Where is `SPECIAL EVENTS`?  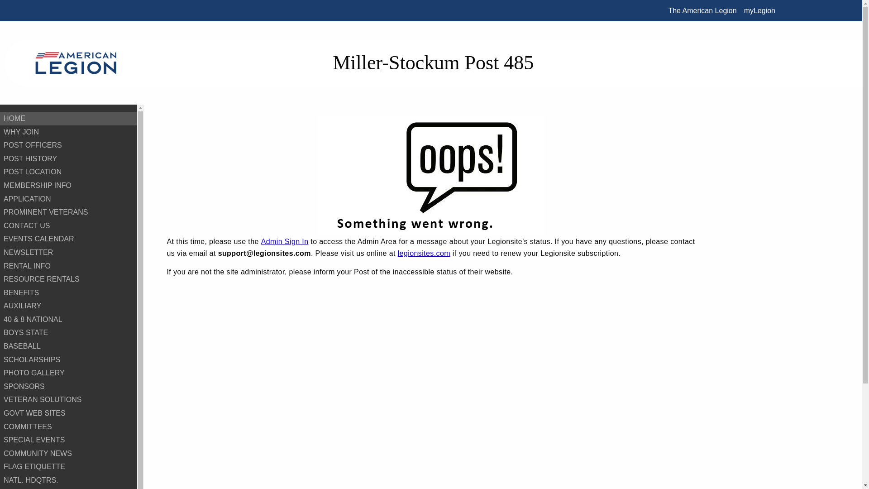 SPECIAL EVENTS is located at coordinates (69, 440).